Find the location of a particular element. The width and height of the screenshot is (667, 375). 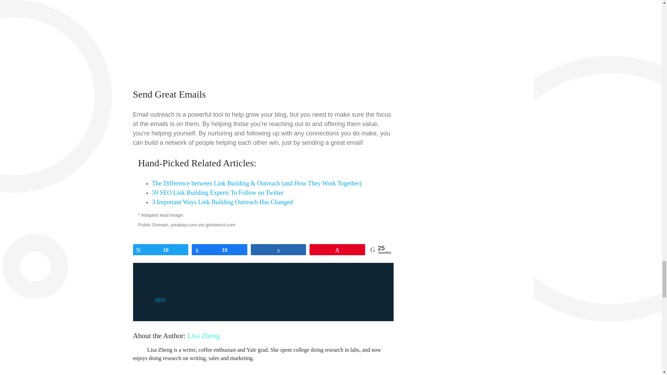

59 SEO Link Building Experts To Follow on Twitter is located at coordinates (218, 192).